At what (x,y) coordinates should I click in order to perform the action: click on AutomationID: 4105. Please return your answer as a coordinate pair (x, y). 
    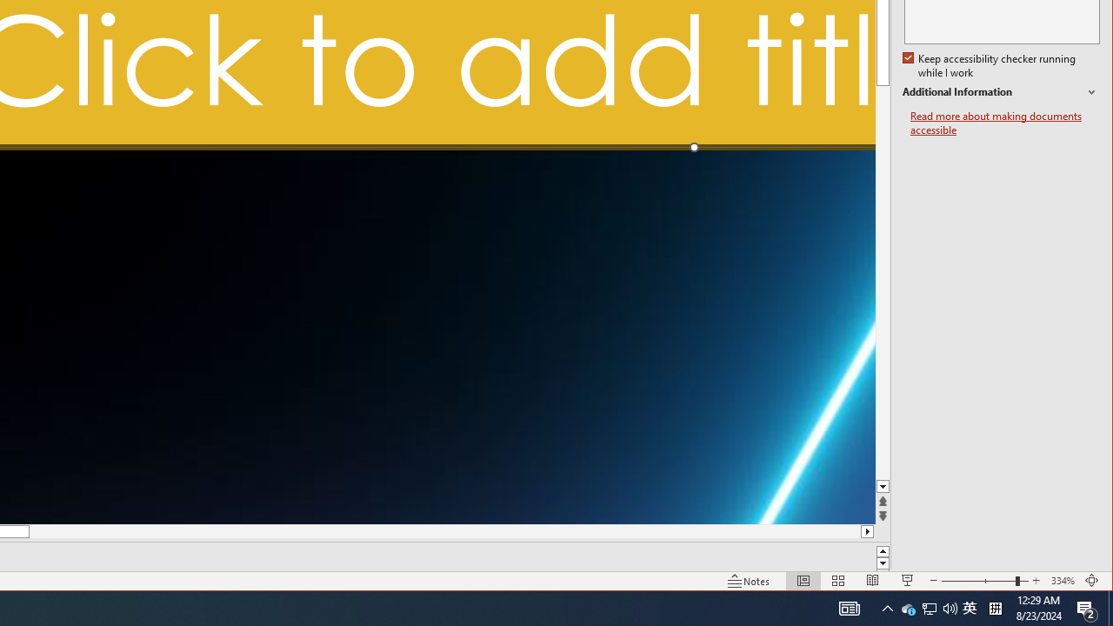
    Looking at the image, I should click on (1005, 123).